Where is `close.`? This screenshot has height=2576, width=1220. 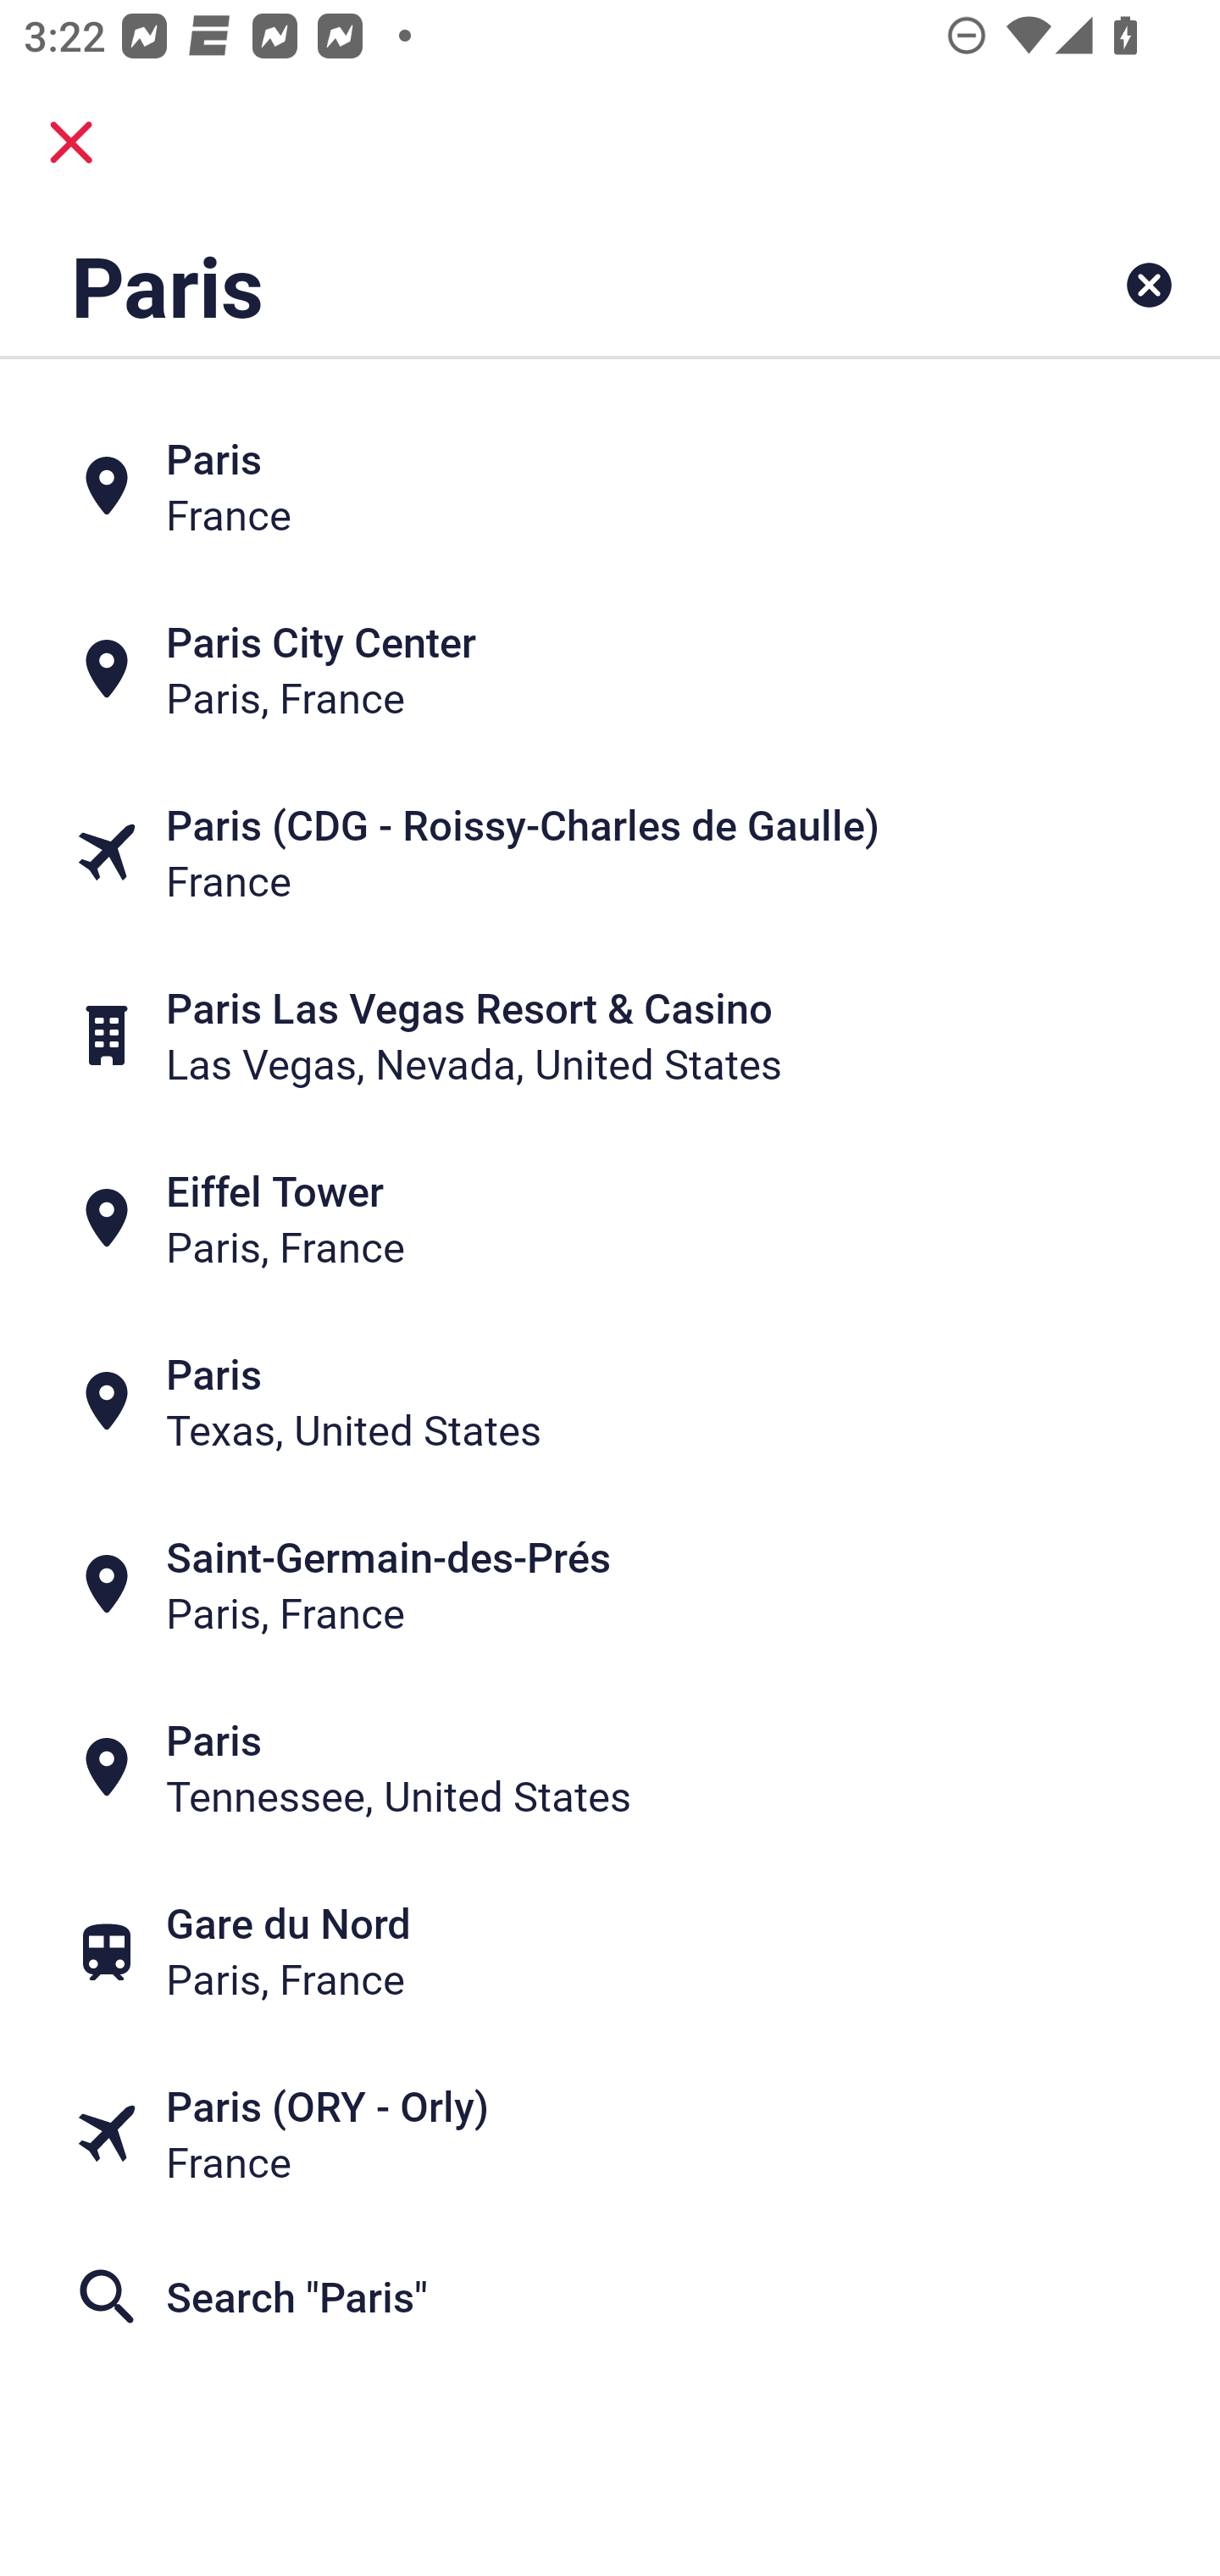 close. is located at coordinates (71, 142).